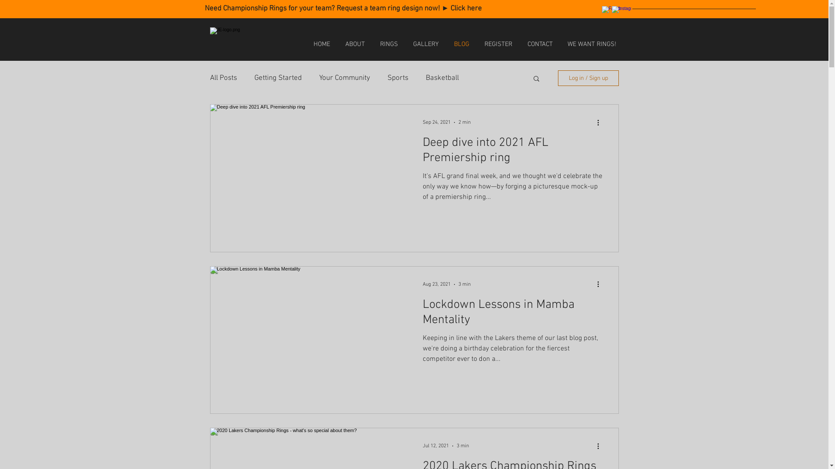 The image size is (835, 469). I want to click on GALLERY, so click(426, 44).